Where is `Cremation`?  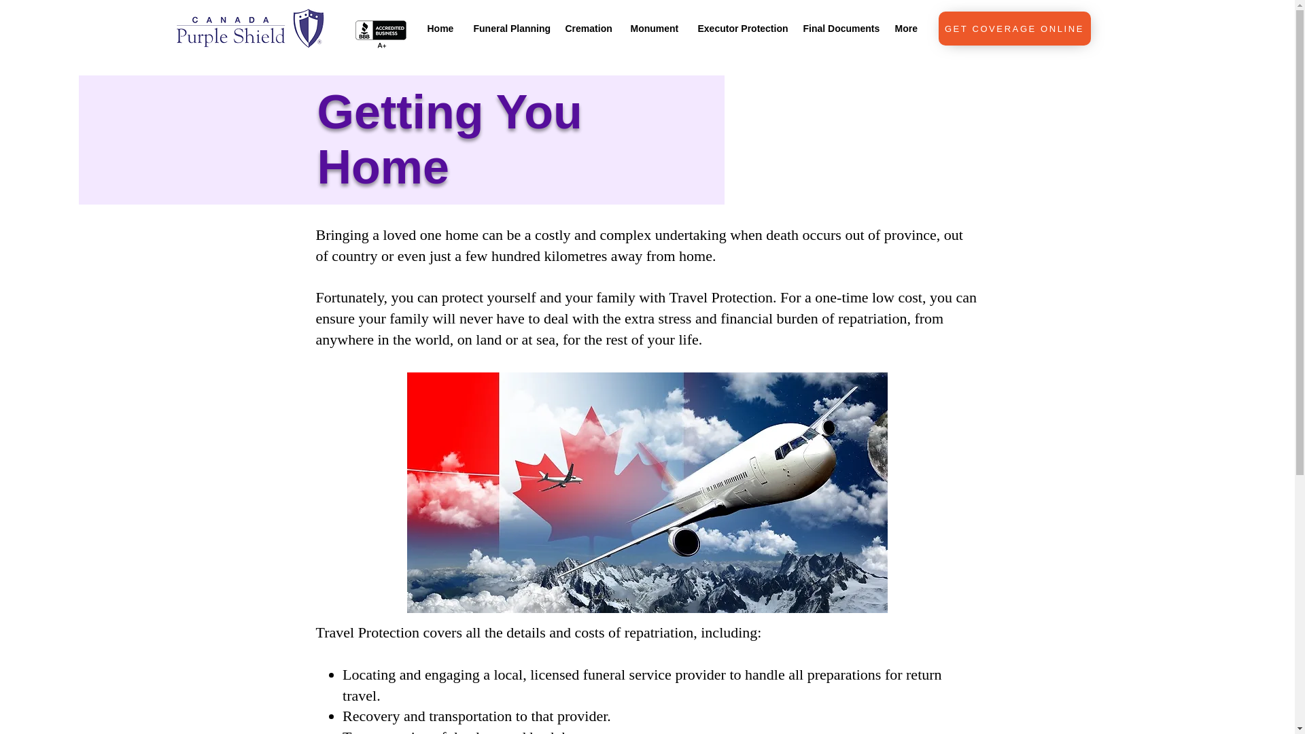 Cremation is located at coordinates (587, 29).